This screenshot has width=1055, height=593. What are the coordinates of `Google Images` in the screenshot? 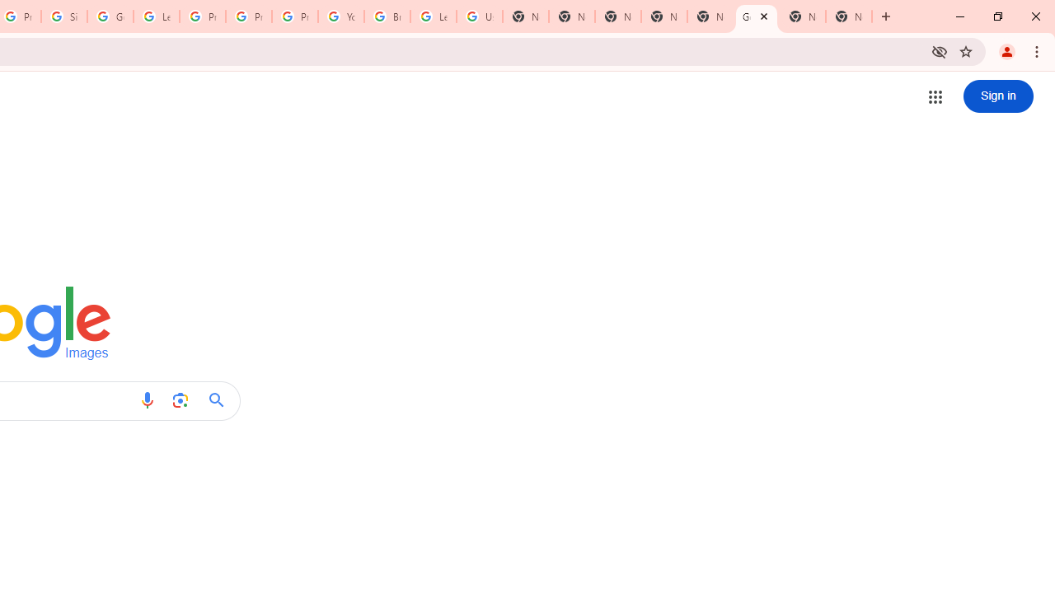 It's located at (756, 16).